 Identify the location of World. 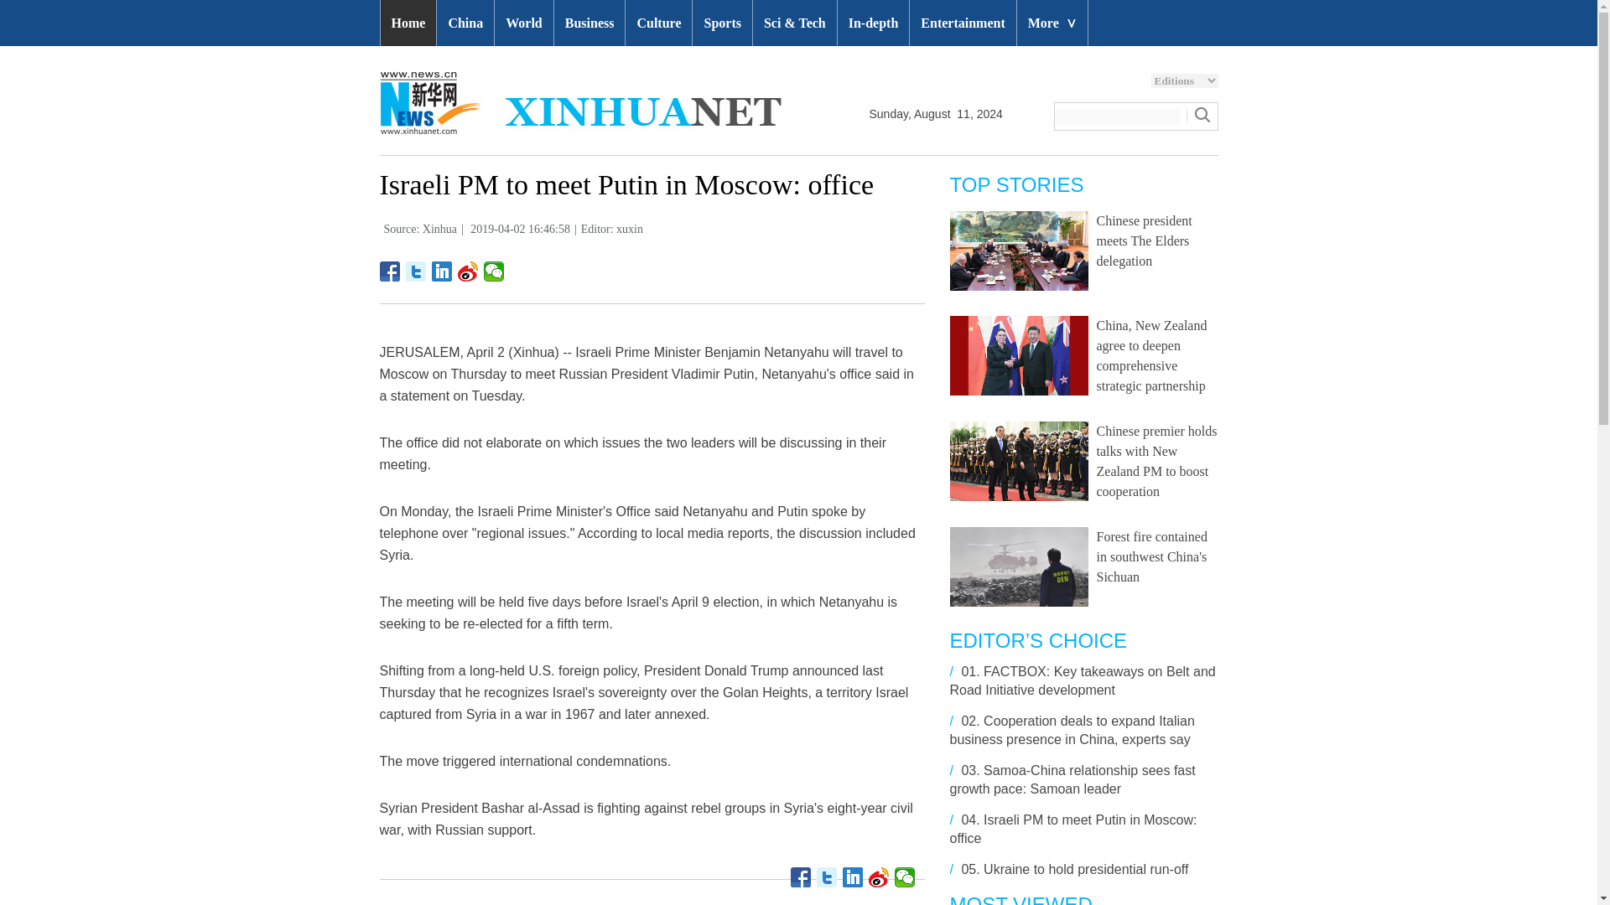
(523, 23).